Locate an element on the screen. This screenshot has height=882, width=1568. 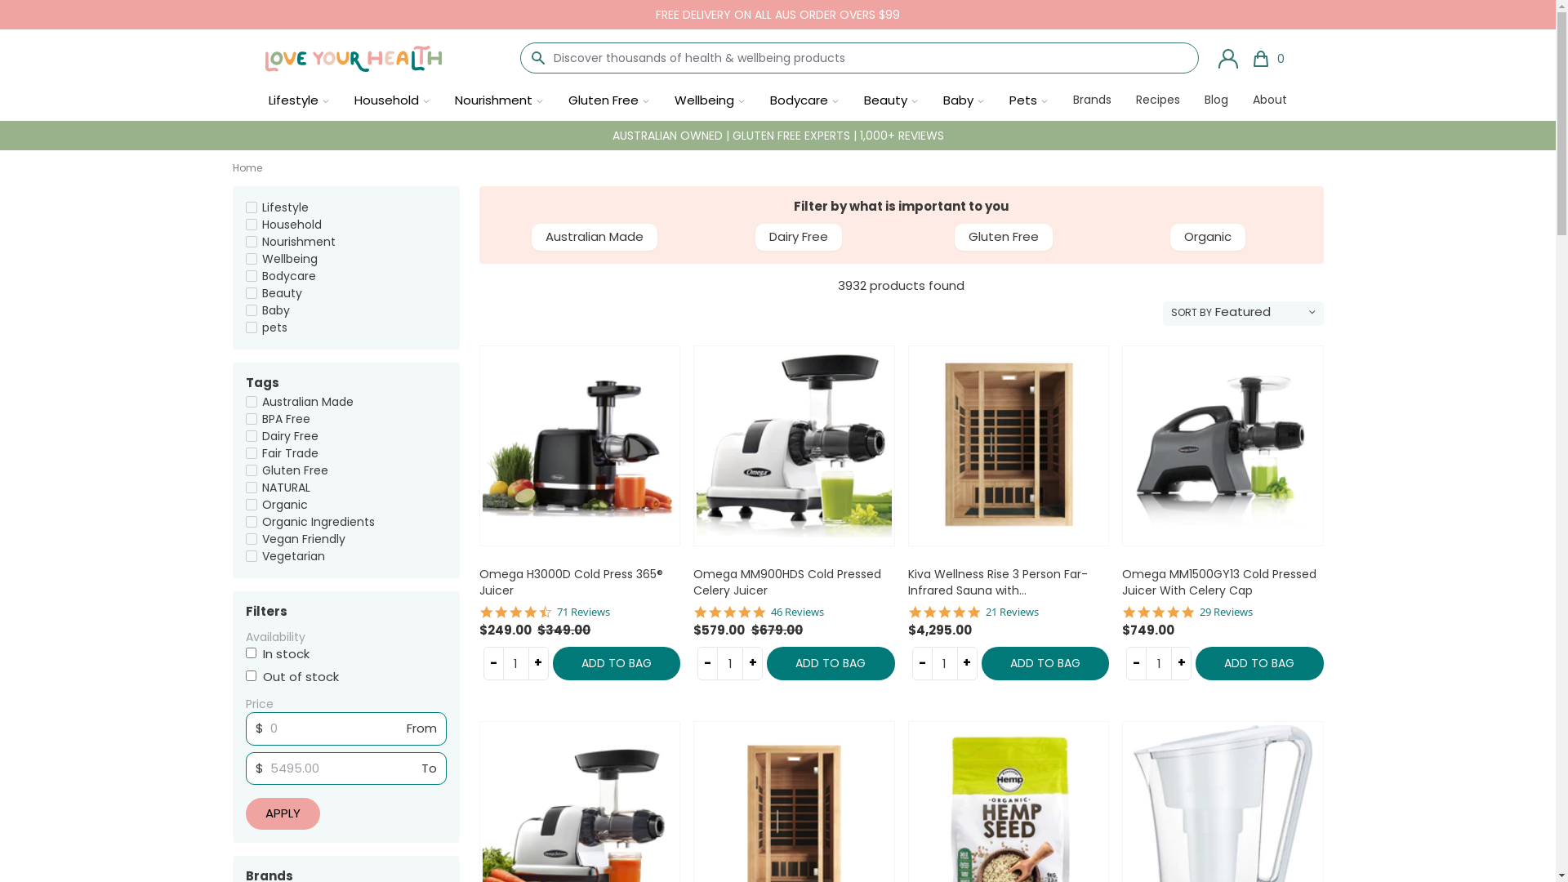
- is located at coordinates (923, 663).